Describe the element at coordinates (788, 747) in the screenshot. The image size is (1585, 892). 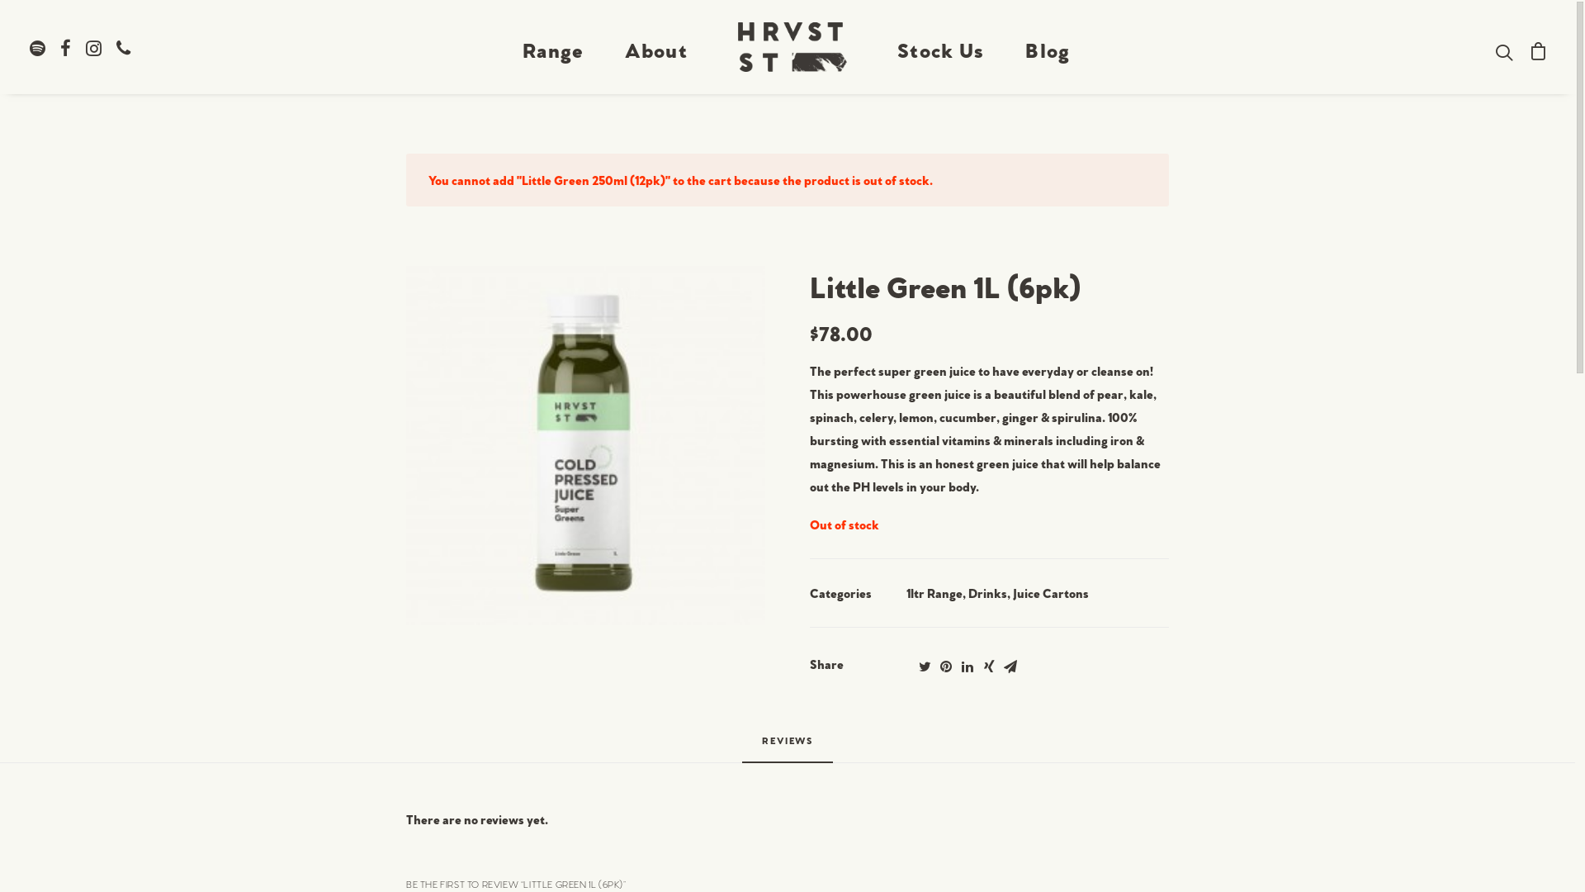
I see `REVIEWS ` at that location.